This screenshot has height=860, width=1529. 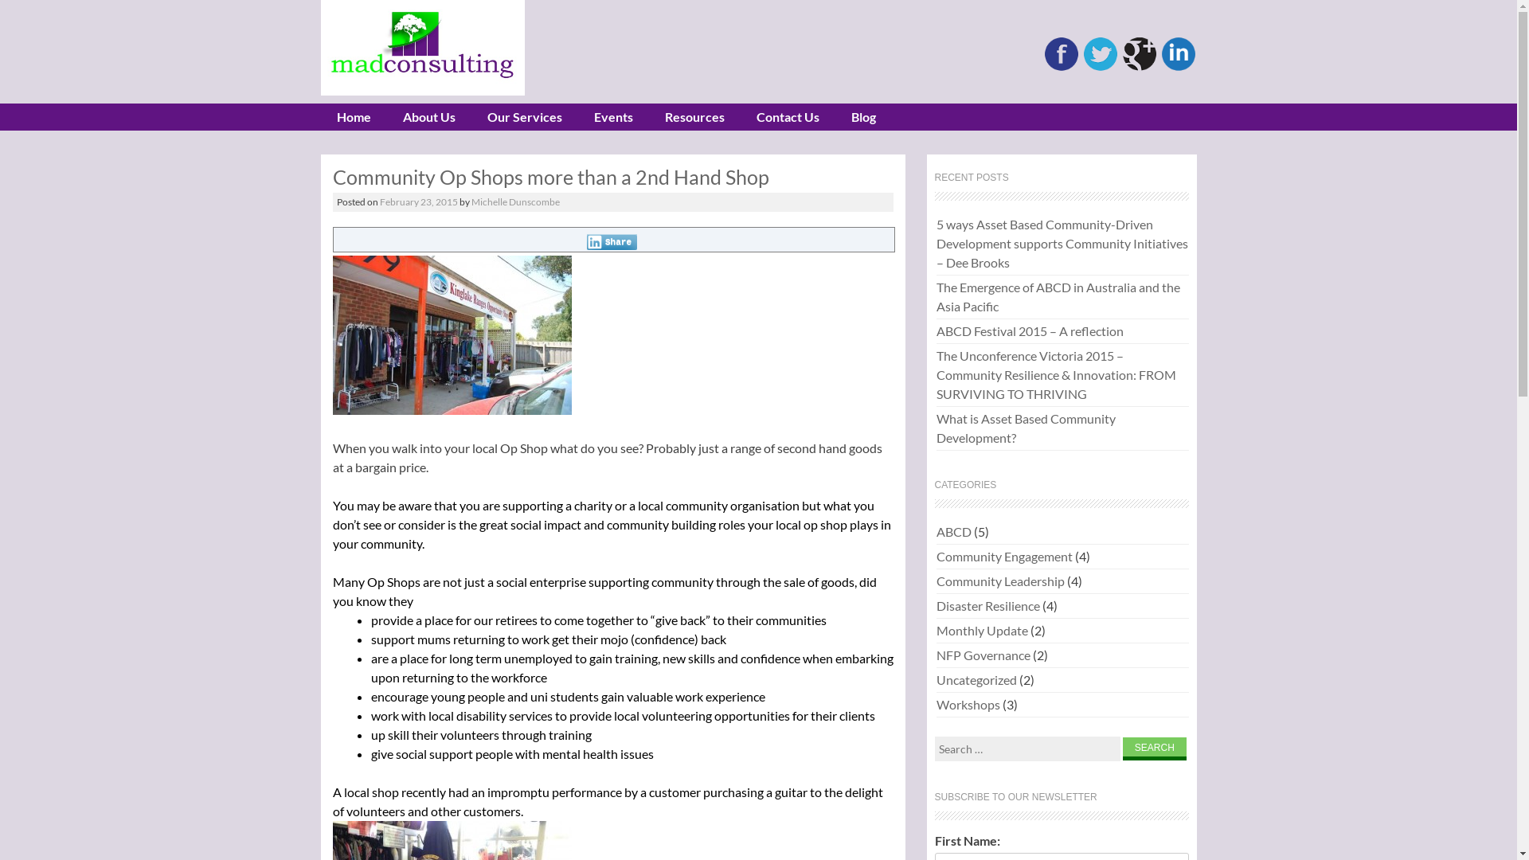 I want to click on Contact Us, so click(x=788, y=117).